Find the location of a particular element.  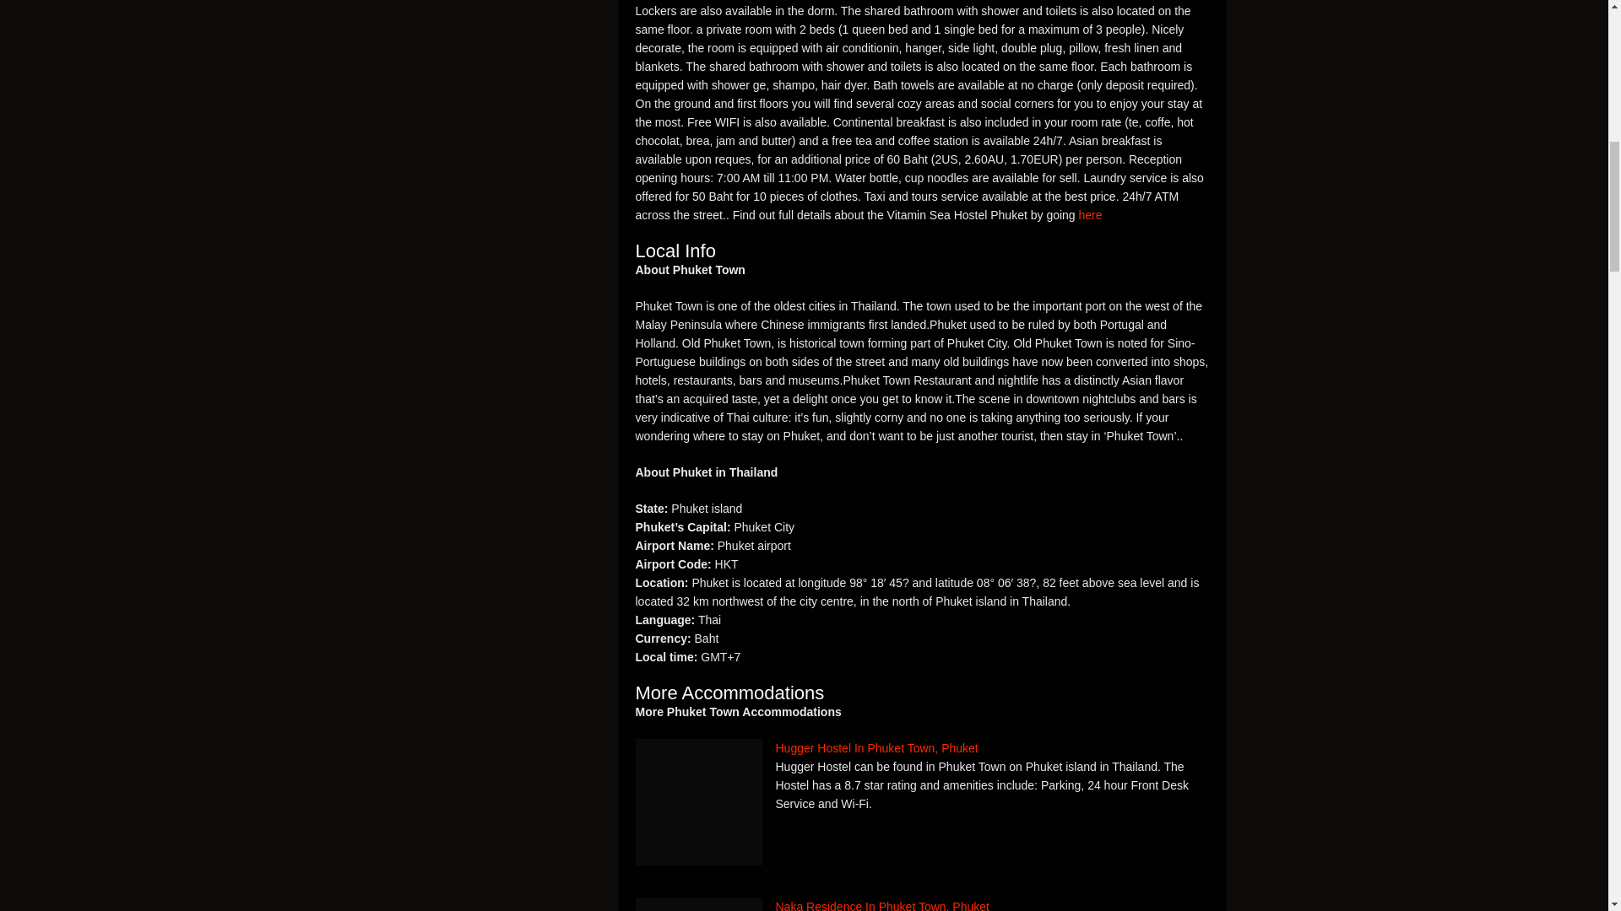

Hugger Hostel In Phuket Town, Phuket is located at coordinates (922, 747).